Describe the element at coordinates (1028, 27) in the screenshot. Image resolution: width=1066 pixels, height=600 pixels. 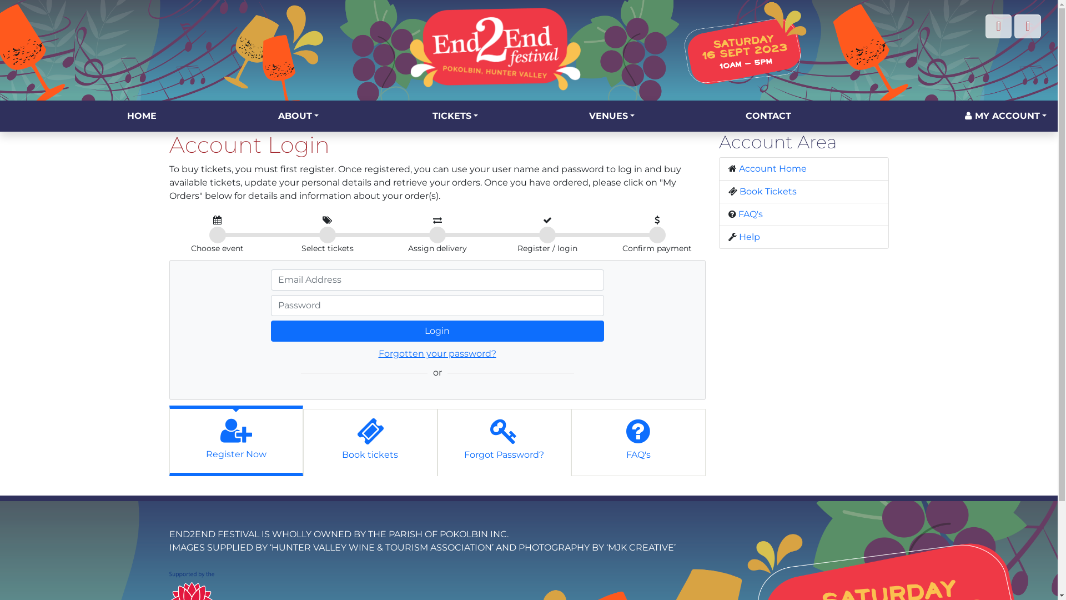
I see `Follow us` at that location.